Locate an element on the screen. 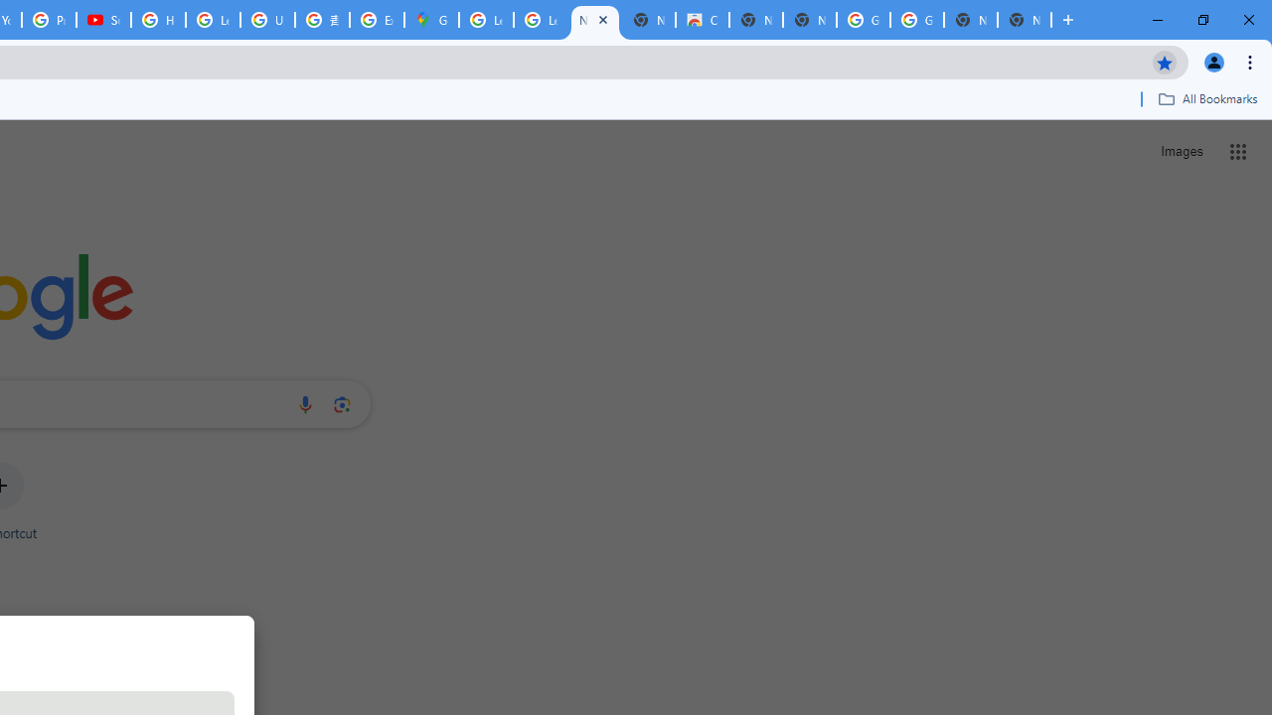 Image resolution: width=1272 pixels, height=715 pixels. How Chrome protects your passwords - Google Chrome Help is located at coordinates (157, 20).